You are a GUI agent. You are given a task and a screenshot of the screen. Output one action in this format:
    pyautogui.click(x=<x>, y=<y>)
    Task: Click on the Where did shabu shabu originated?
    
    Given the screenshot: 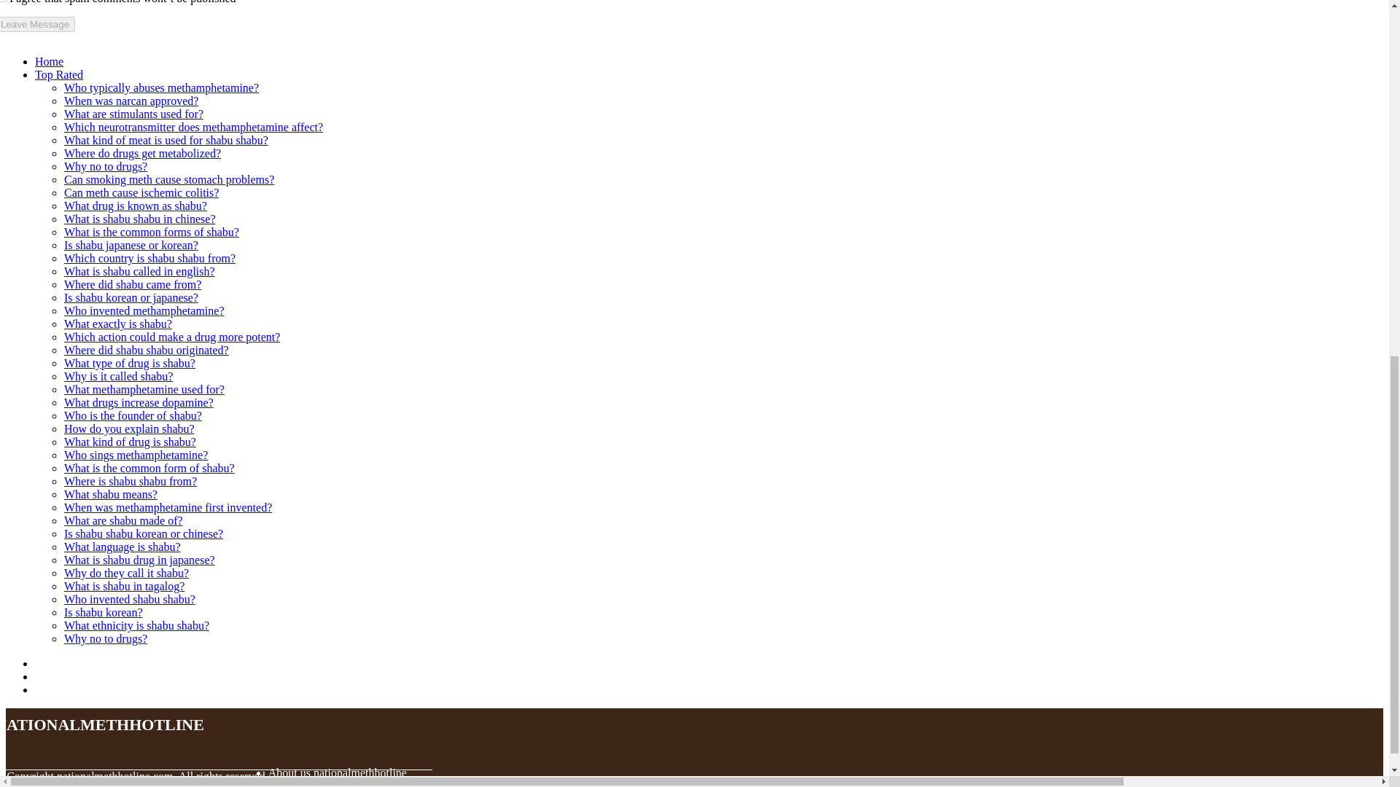 What is the action you would take?
    pyautogui.click(x=147, y=350)
    